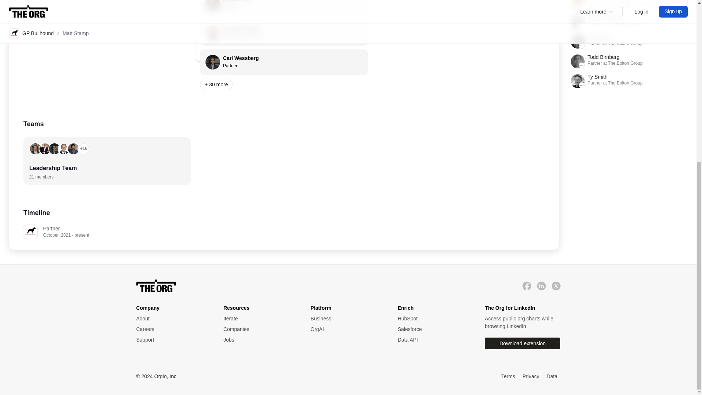  What do you see at coordinates (346, 319) in the screenshot?
I see `Support` at bounding box center [346, 319].